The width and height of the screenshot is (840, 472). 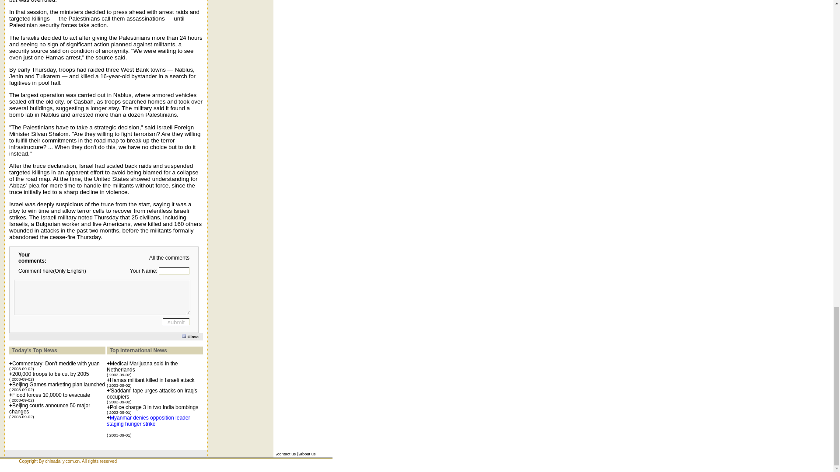 What do you see at coordinates (169, 258) in the screenshot?
I see `All the comments` at bounding box center [169, 258].